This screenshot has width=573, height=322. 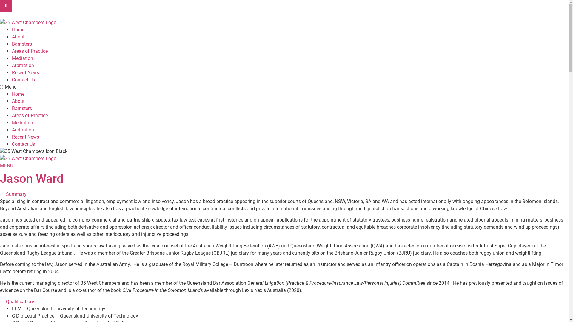 What do you see at coordinates (23, 66) in the screenshot?
I see `Arbitration` at bounding box center [23, 66].